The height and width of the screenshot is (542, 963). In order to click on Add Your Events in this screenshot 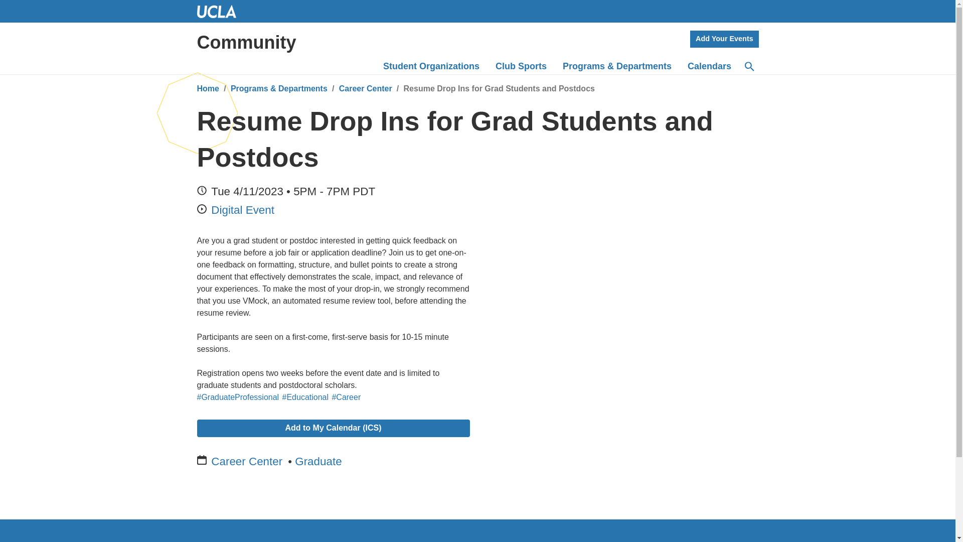, I will do `click(724, 39)`.